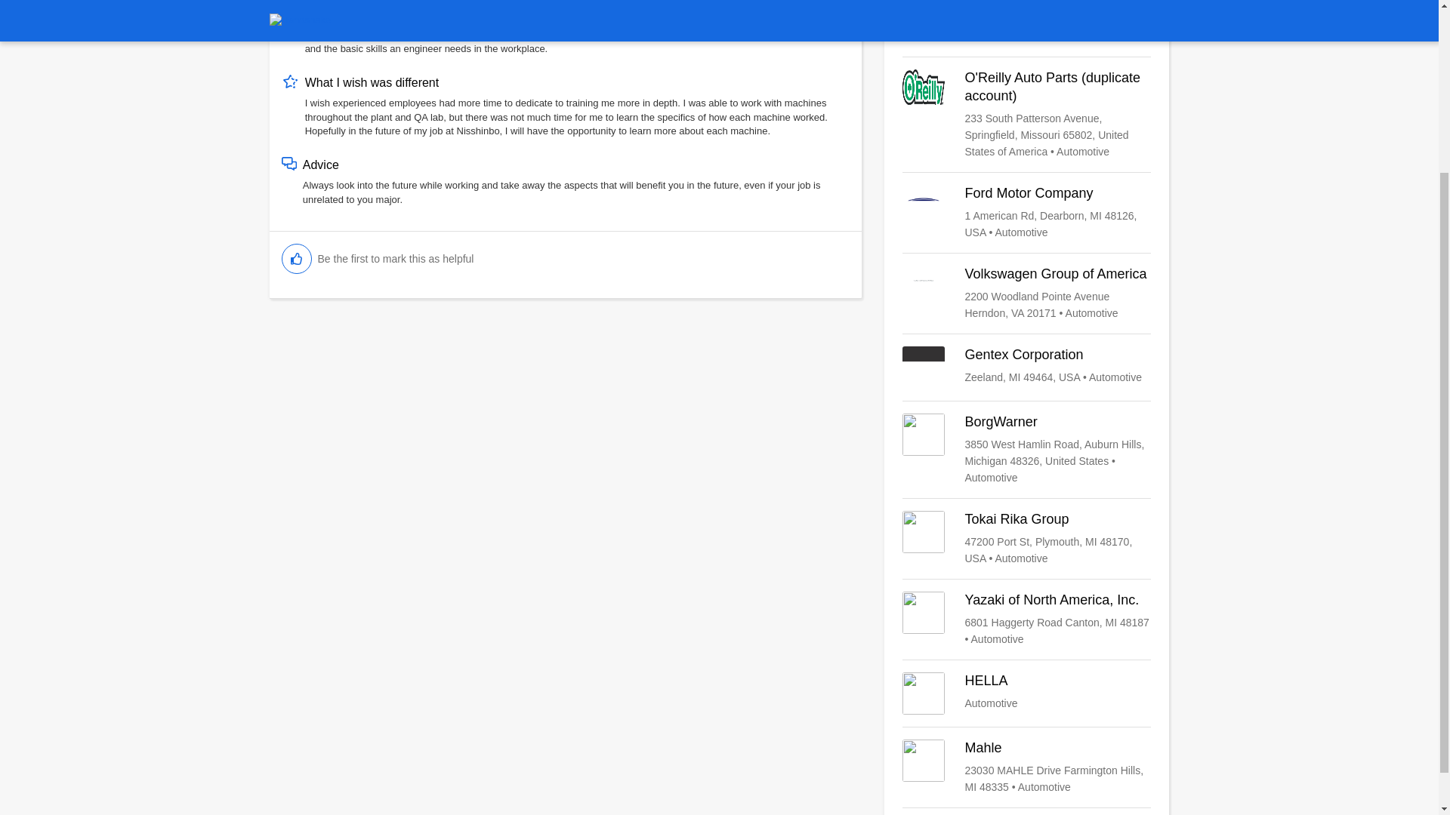  Describe the element at coordinates (1026, 368) in the screenshot. I see `Yazaki of North America, Inc.` at that location.